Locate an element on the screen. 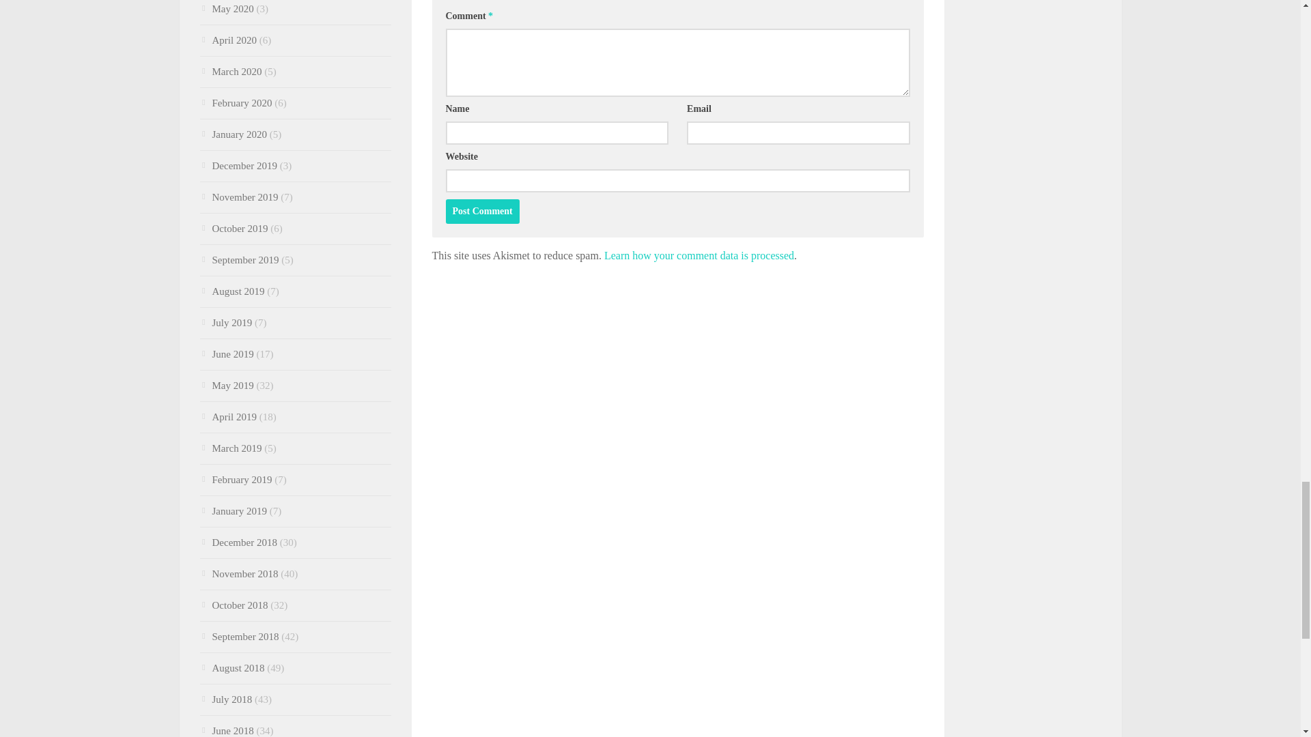 This screenshot has height=737, width=1311. Post Comment is located at coordinates (482, 212).